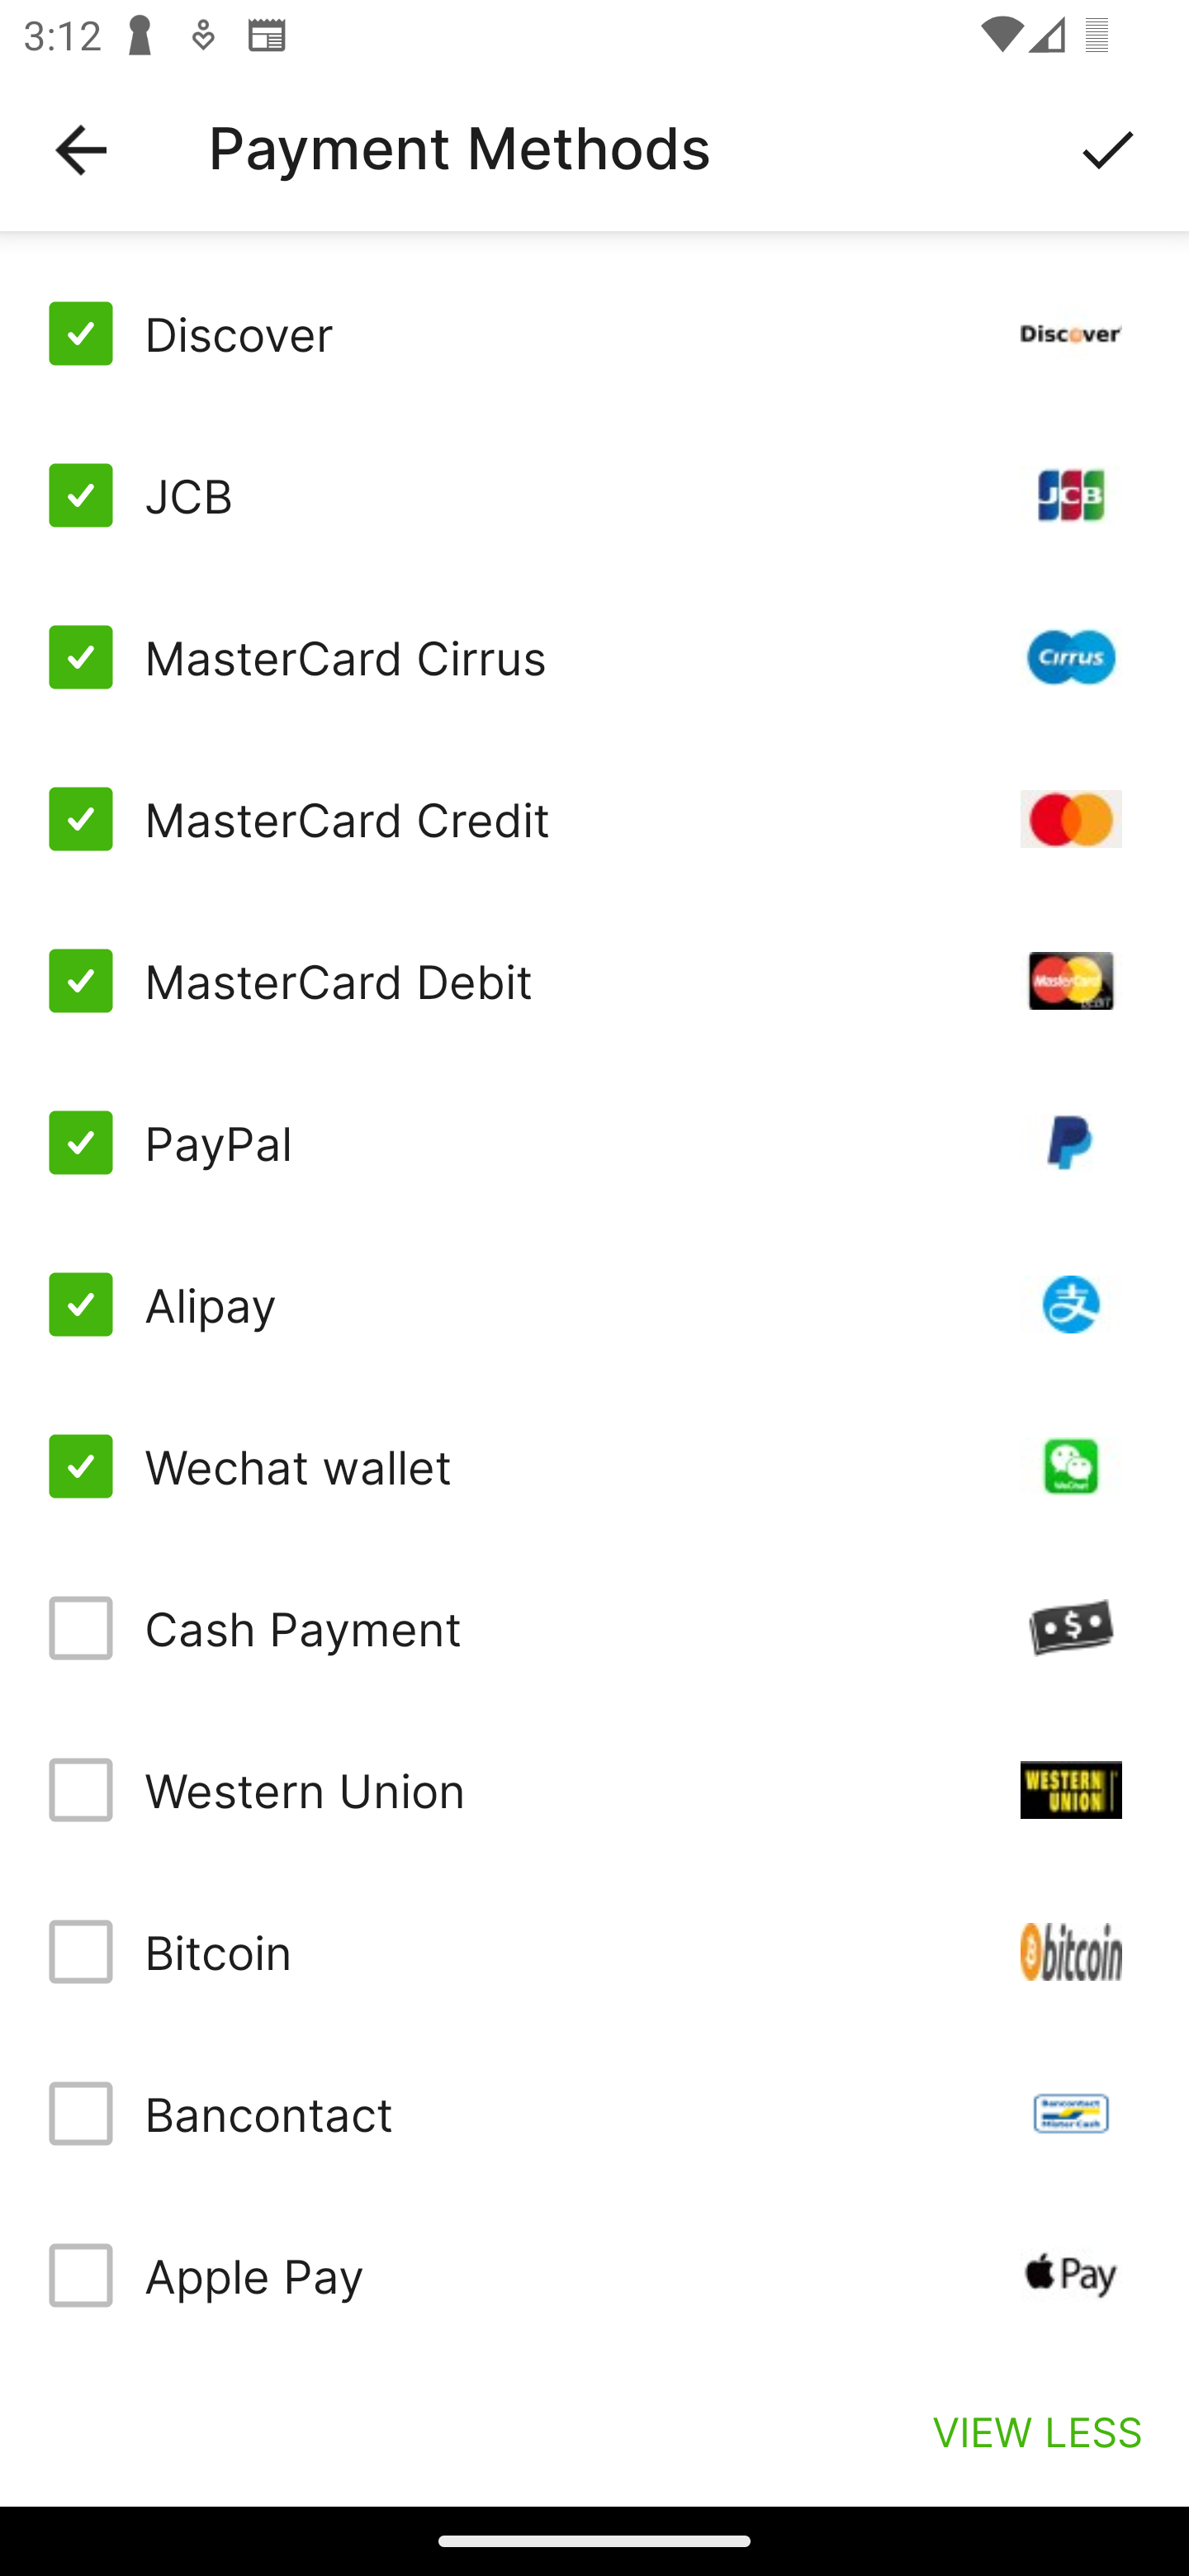 The image size is (1189, 2576). I want to click on Bancontact, so click(594, 2114).